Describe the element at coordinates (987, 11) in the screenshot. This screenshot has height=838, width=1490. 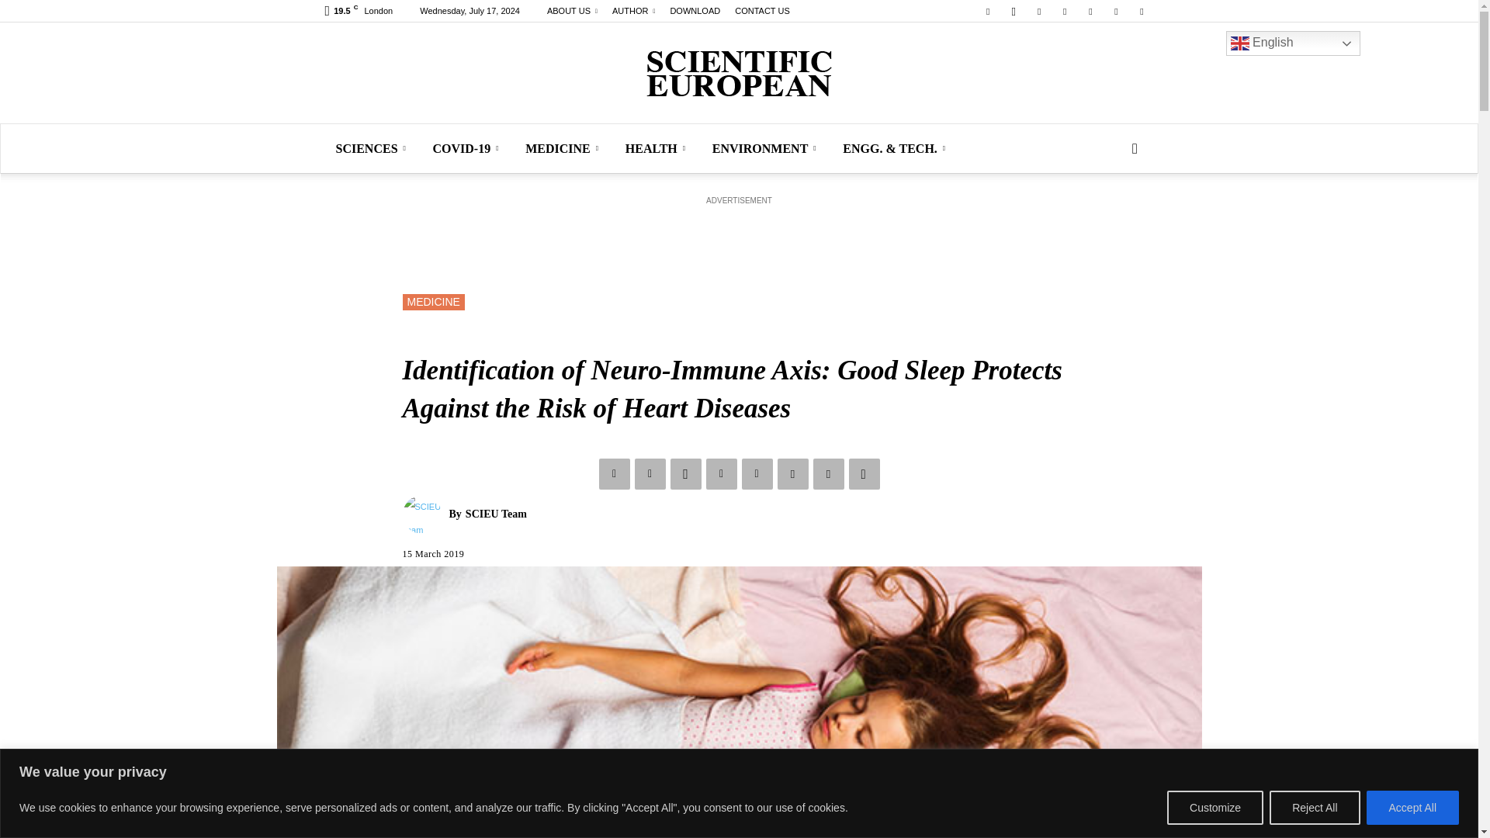
I see `Facebook` at that location.